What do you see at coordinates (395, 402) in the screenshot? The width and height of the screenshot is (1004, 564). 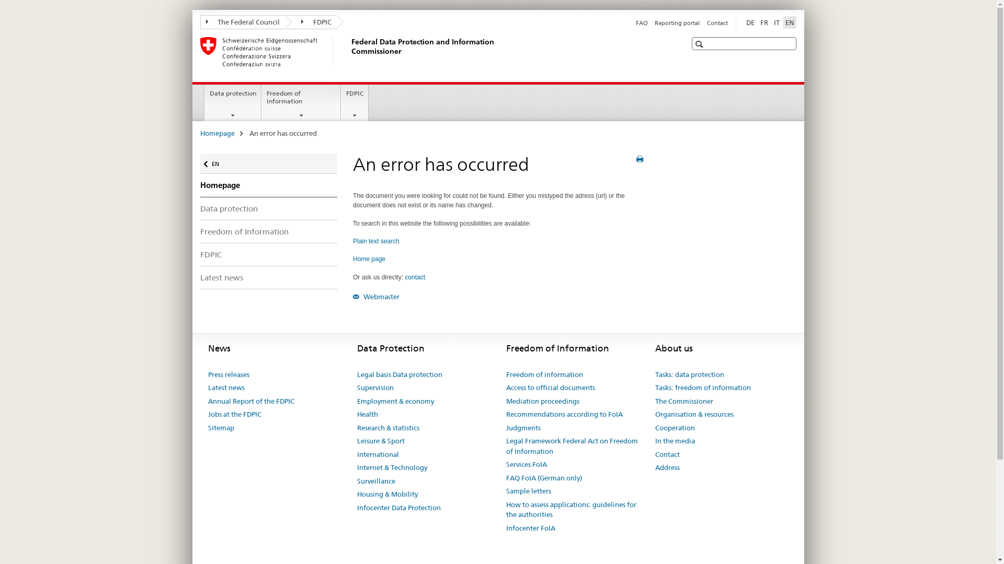 I see `Employment & economy` at bounding box center [395, 402].